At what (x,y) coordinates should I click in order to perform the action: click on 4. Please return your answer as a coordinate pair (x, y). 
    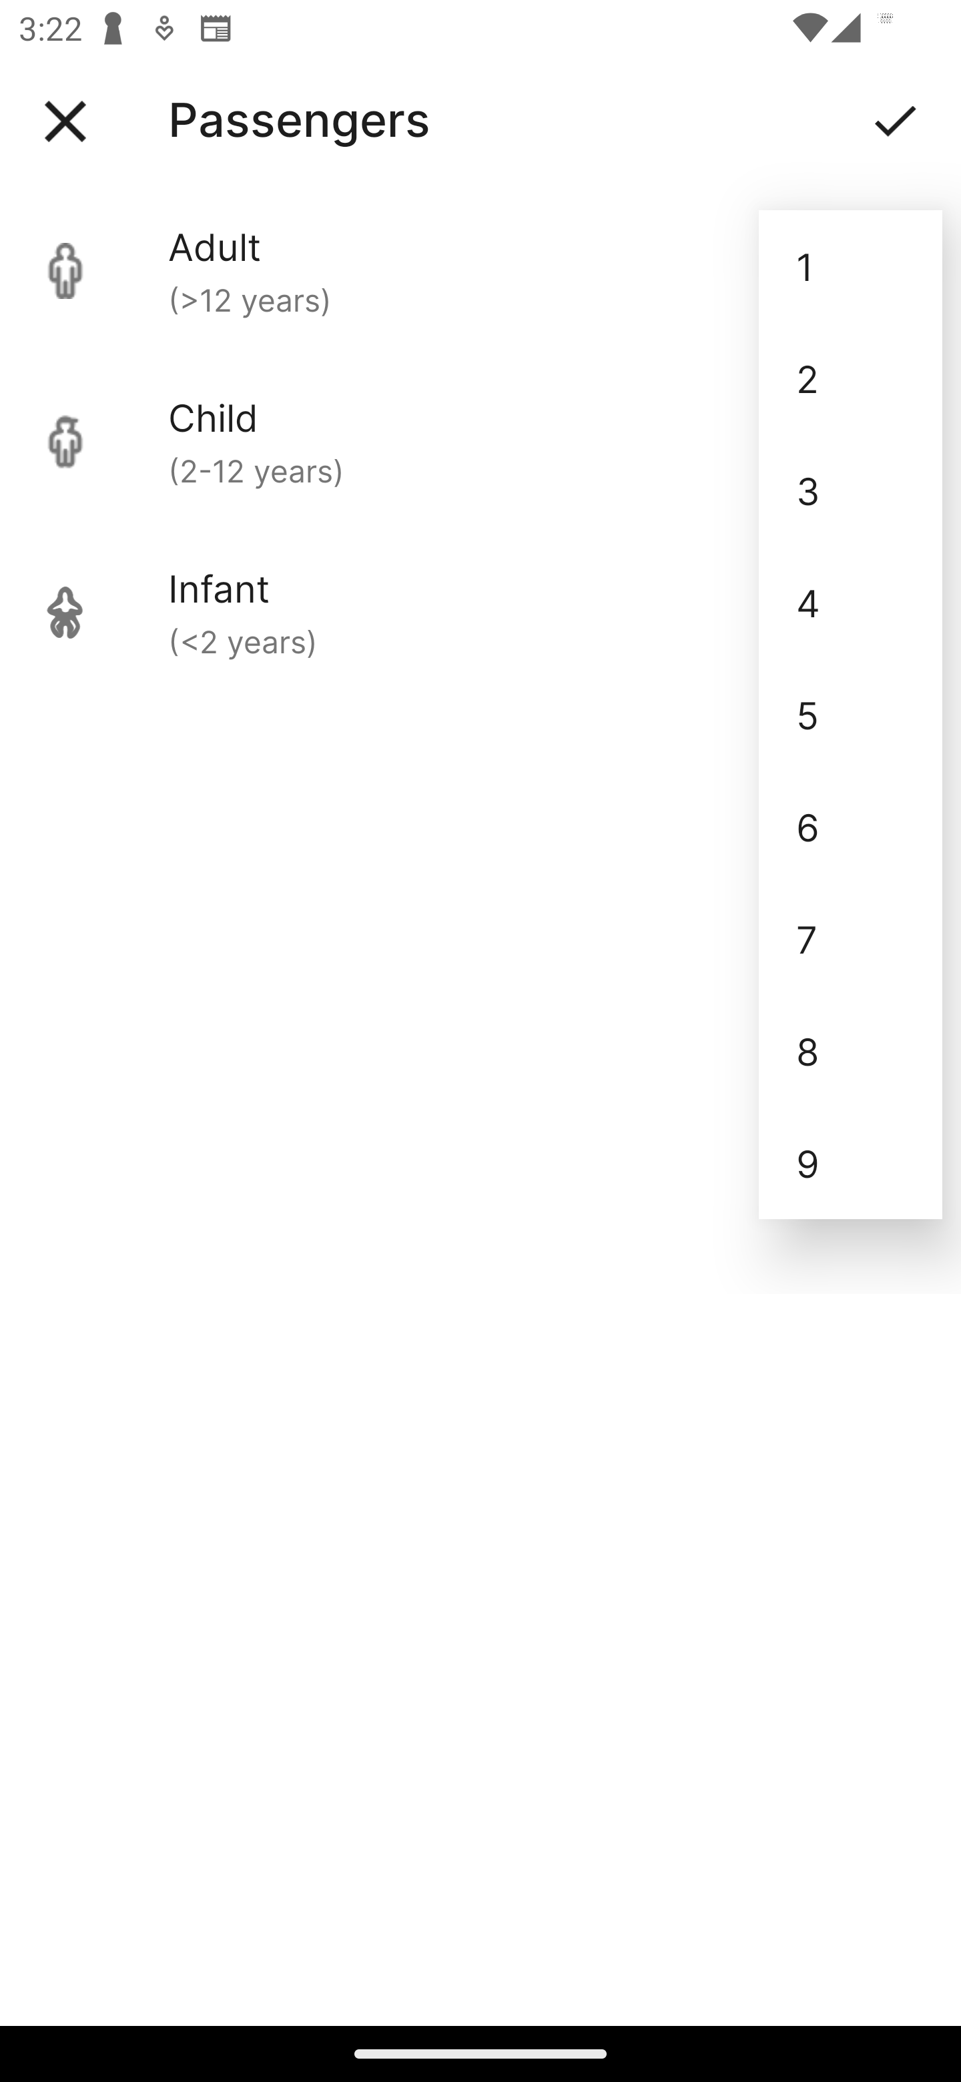
    Looking at the image, I should click on (850, 601).